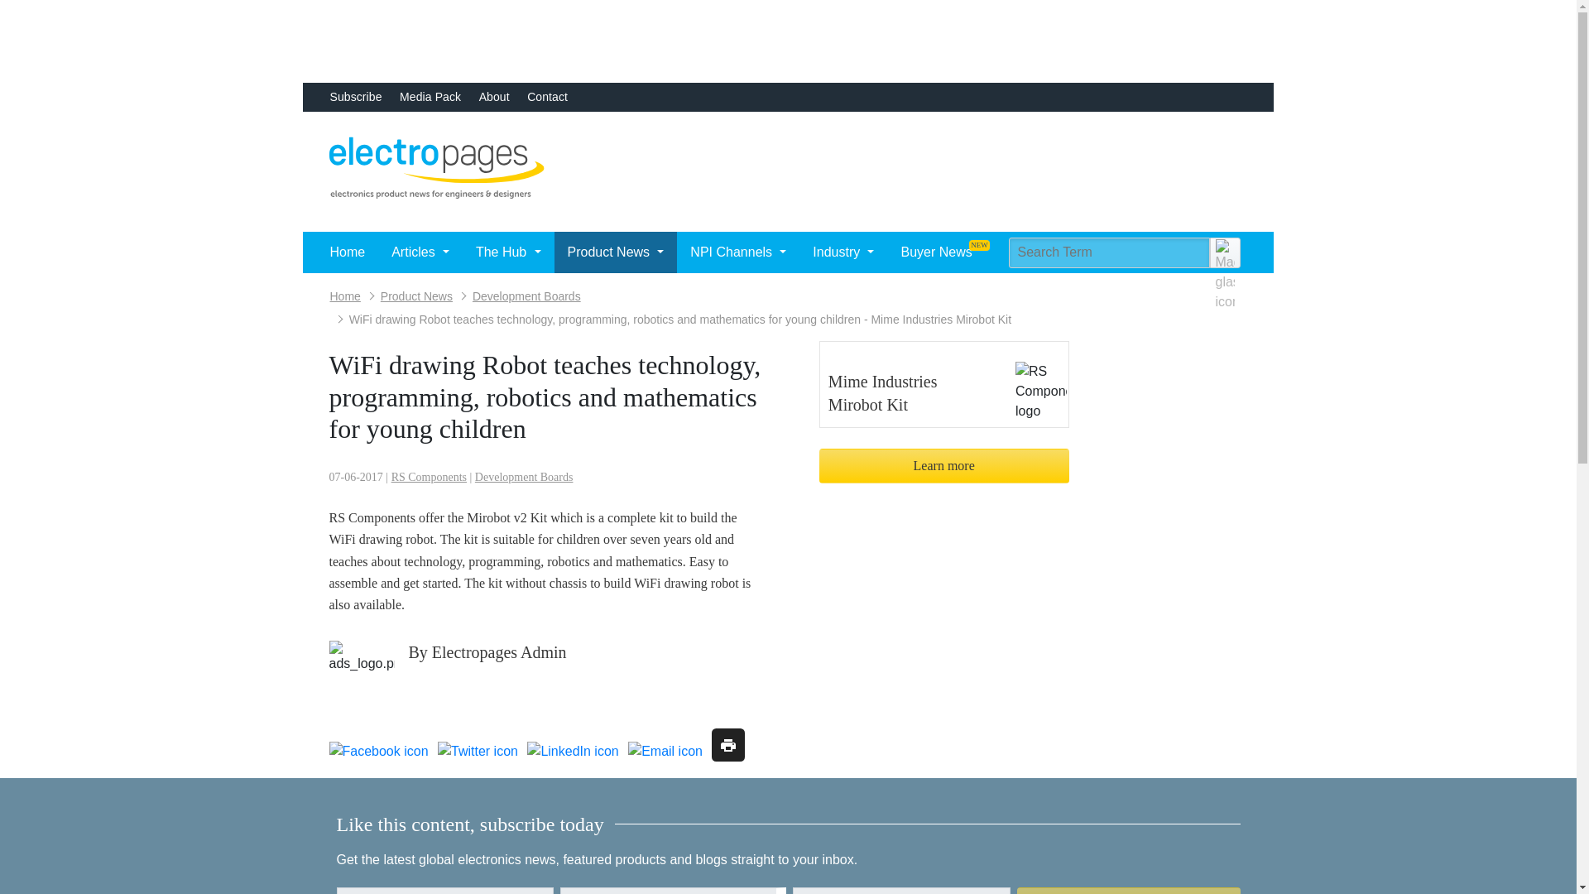 This screenshot has height=894, width=1589. I want to click on About, so click(495, 98).